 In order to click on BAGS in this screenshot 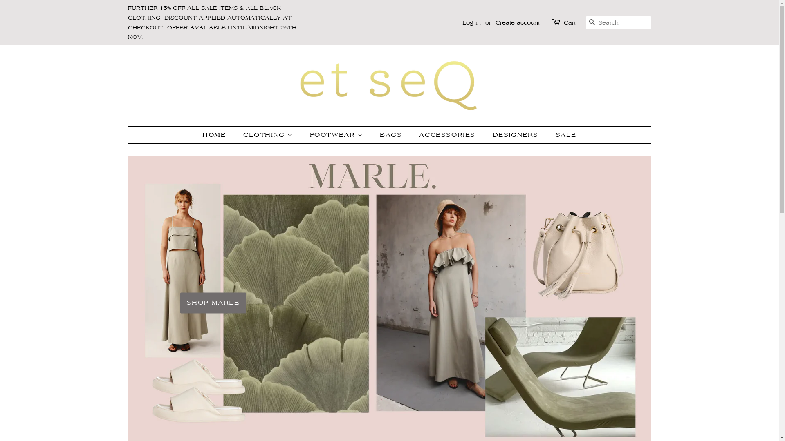, I will do `click(392, 135)`.